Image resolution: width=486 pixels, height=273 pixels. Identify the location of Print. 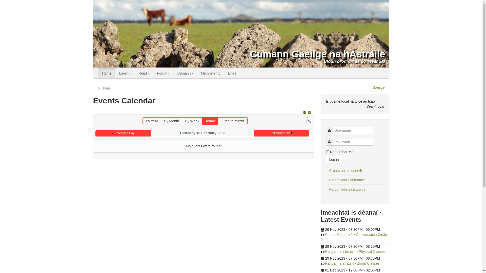
(305, 112).